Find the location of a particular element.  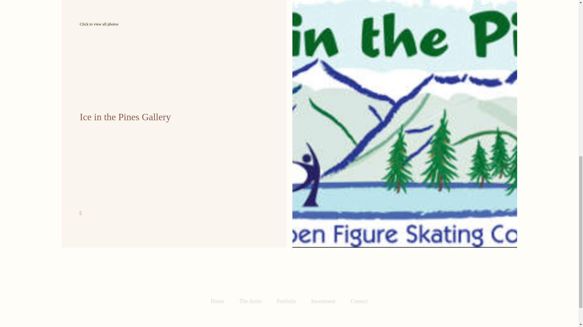

Home is located at coordinates (250, 302).